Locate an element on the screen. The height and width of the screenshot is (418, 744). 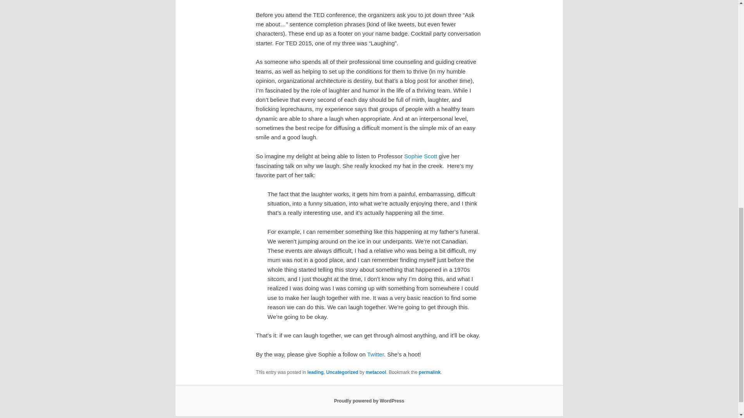
Twitter is located at coordinates (375, 355).